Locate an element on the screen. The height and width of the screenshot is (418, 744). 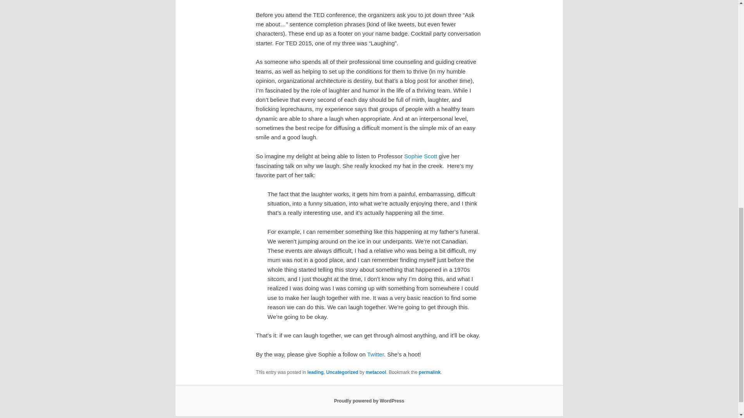
Twitter is located at coordinates (375, 355).